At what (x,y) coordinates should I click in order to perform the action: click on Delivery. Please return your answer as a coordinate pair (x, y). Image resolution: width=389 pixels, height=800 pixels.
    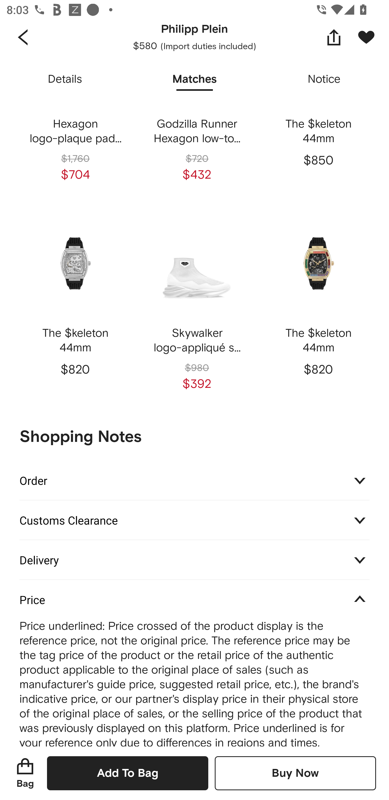
    Looking at the image, I should click on (194, 559).